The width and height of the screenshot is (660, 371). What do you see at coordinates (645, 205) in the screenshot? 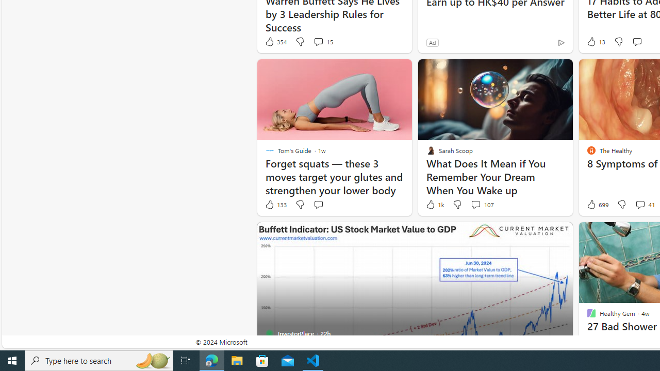
I see `View comments 41 Comment` at bounding box center [645, 205].